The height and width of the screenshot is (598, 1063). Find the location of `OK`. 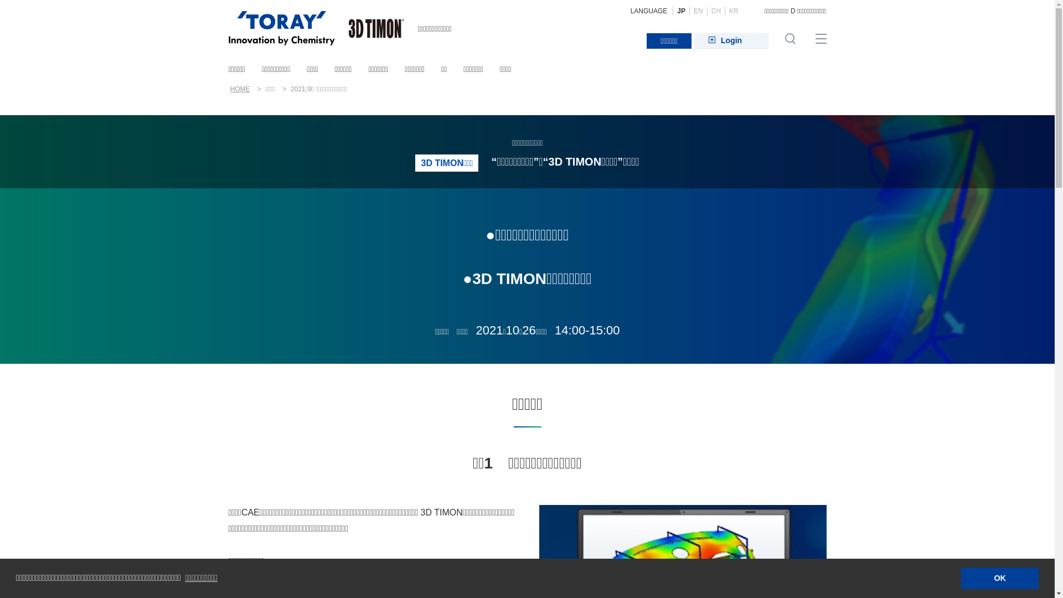

OK is located at coordinates (1000, 578).